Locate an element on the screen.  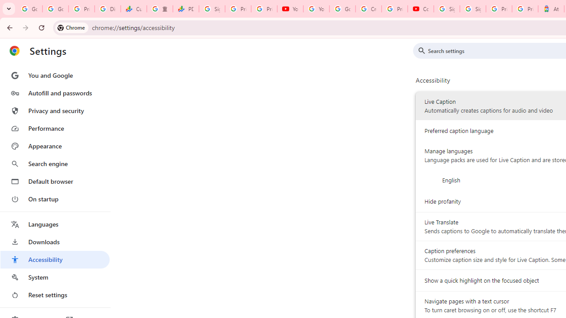
Autofill and passwords is located at coordinates (55, 93).